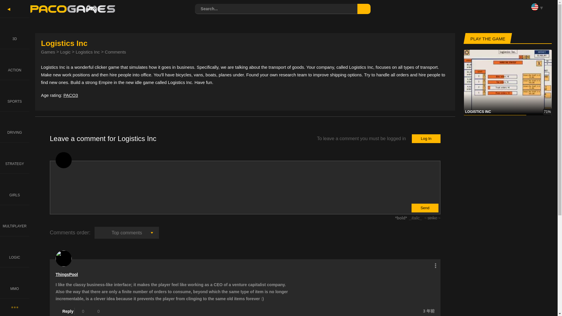 The image size is (562, 316). Describe the element at coordinates (65, 51) in the screenshot. I see `Logic` at that location.